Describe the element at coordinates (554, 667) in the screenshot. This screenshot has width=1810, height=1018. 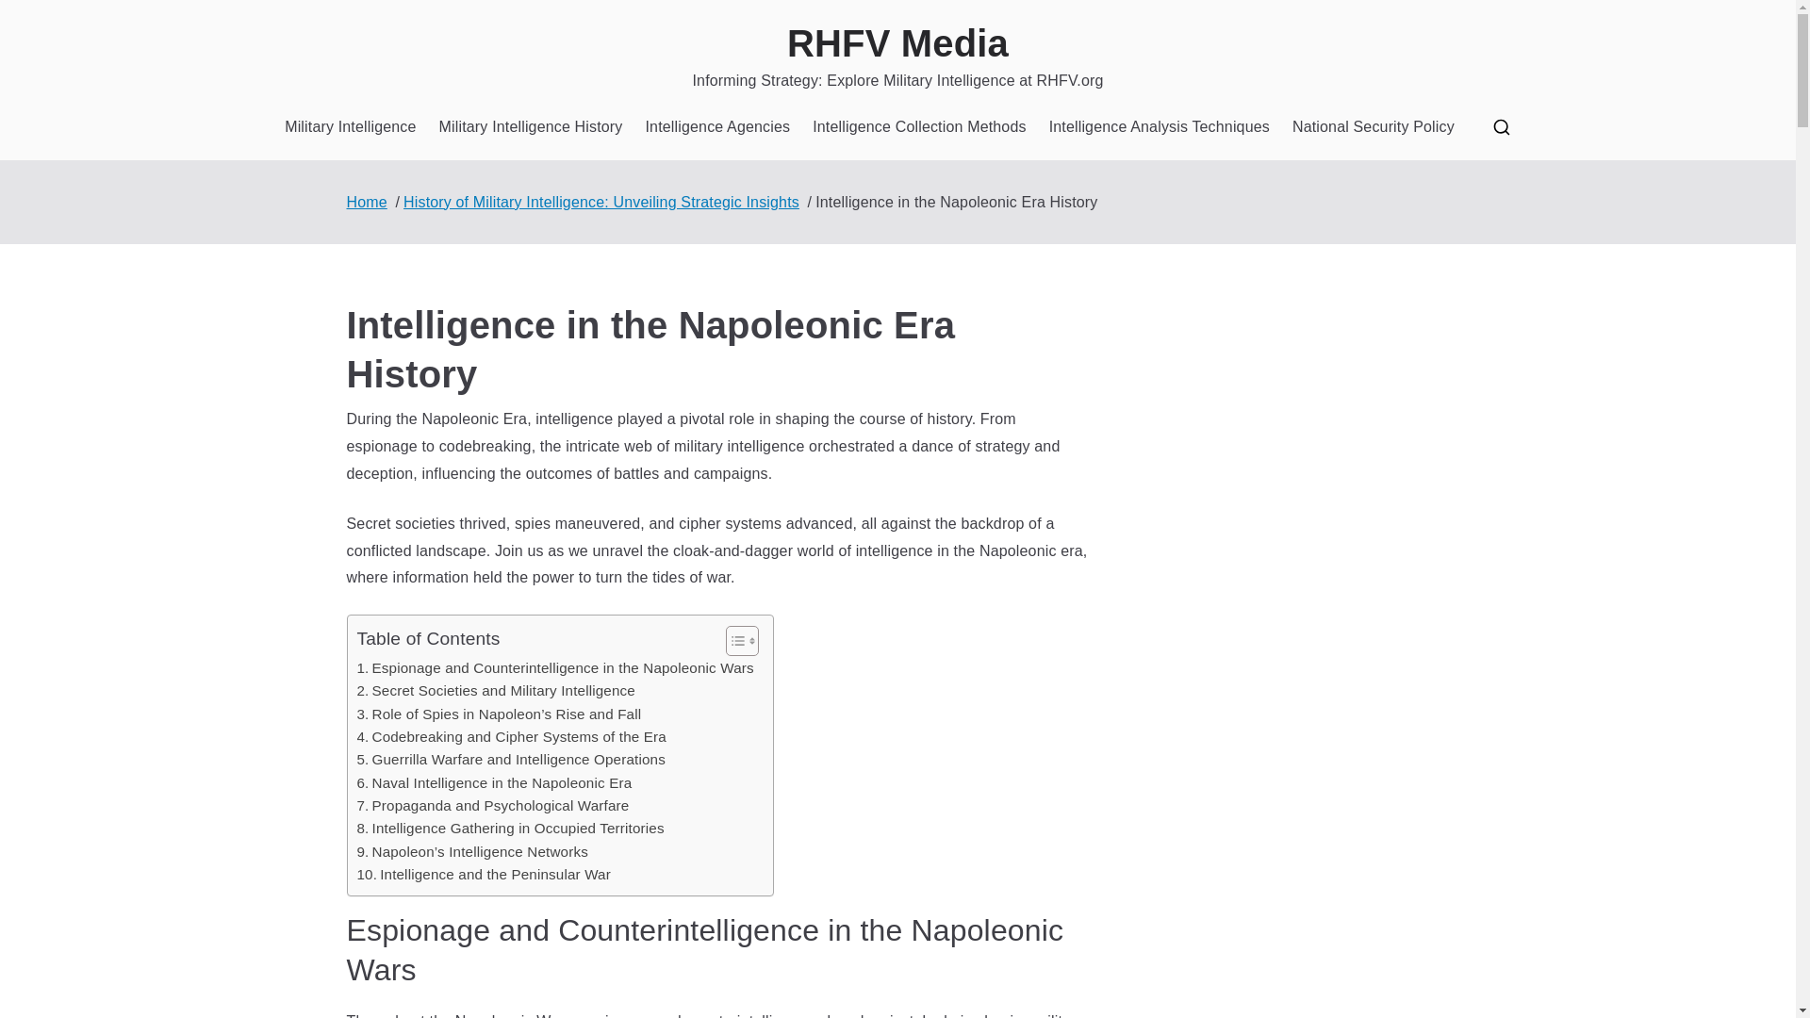
I see `Espionage and Counterintelligence in the Napoleonic Wars` at that location.